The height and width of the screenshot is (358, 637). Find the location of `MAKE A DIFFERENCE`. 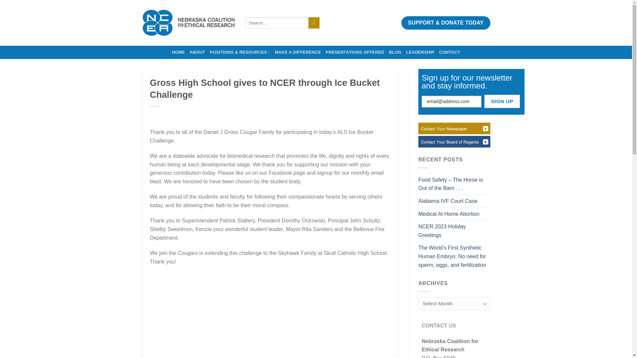

MAKE A DIFFERENCE is located at coordinates (298, 52).